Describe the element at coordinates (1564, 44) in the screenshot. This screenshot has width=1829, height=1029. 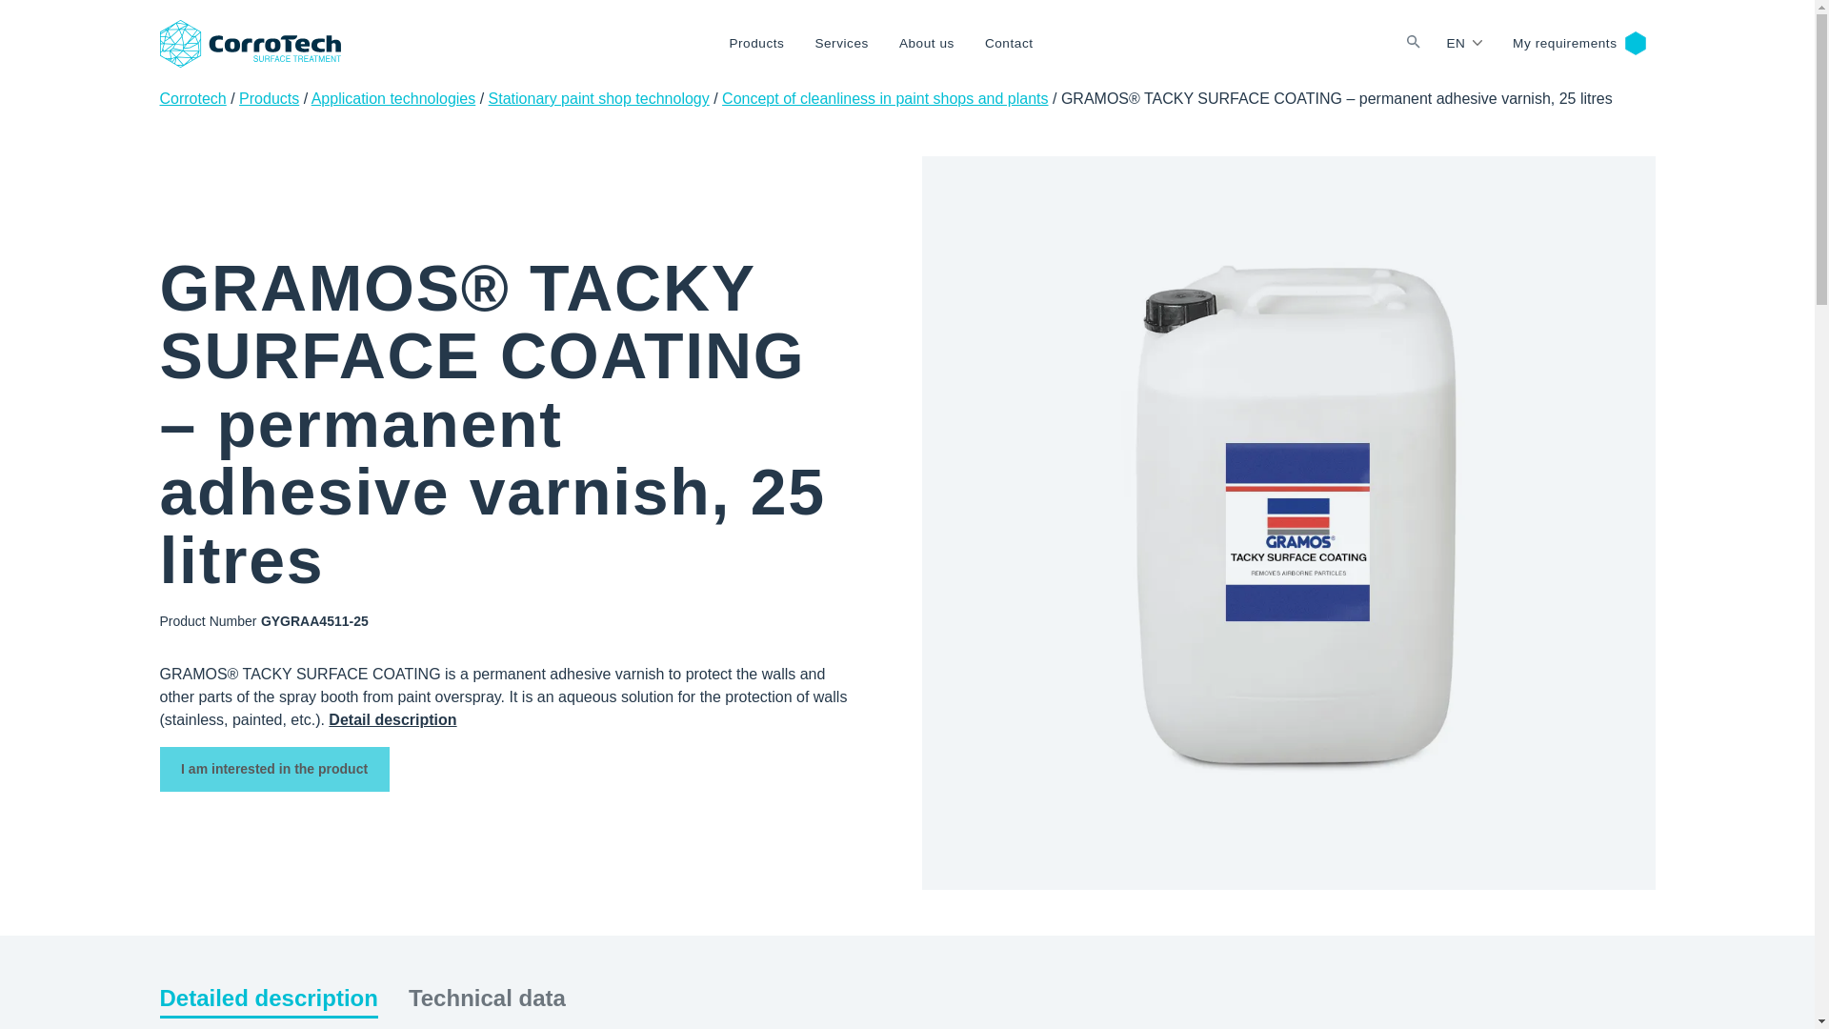
I see `My requirements` at that location.